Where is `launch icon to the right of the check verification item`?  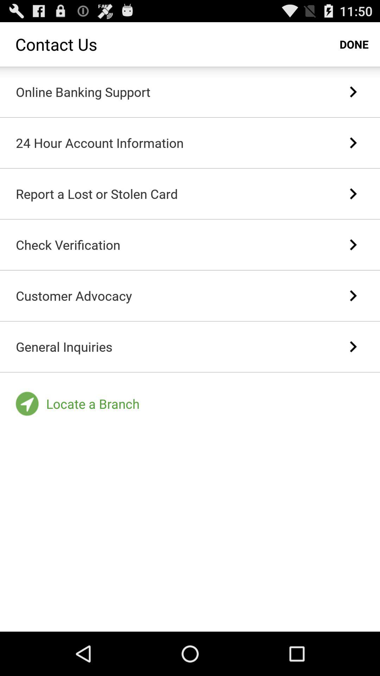 launch icon to the right of the check verification item is located at coordinates (353, 245).